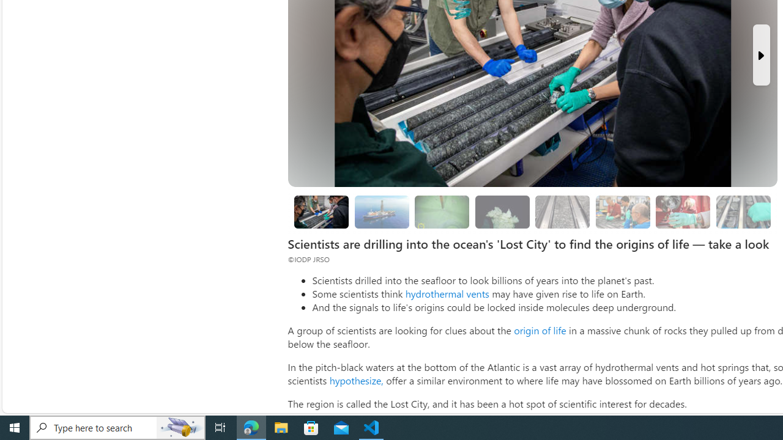 The width and height of the screenshot is (783, 440). I want to click on origin of life, so click(540, 330).